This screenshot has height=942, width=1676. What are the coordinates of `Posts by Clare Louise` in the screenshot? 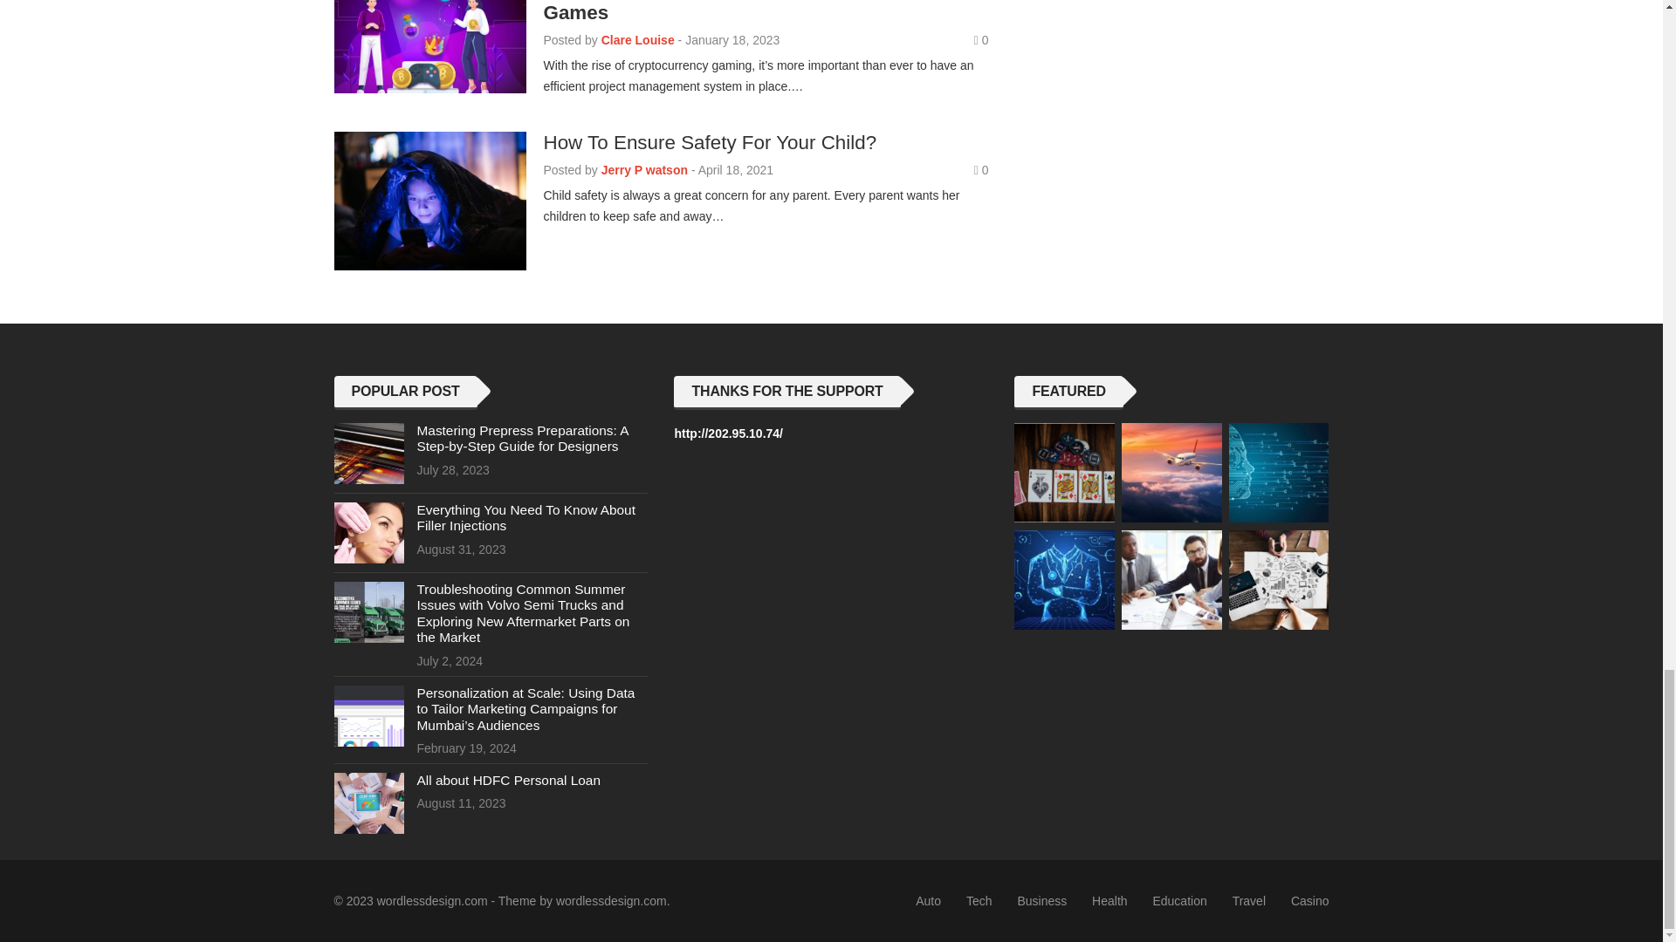 It's located at (638, 40).